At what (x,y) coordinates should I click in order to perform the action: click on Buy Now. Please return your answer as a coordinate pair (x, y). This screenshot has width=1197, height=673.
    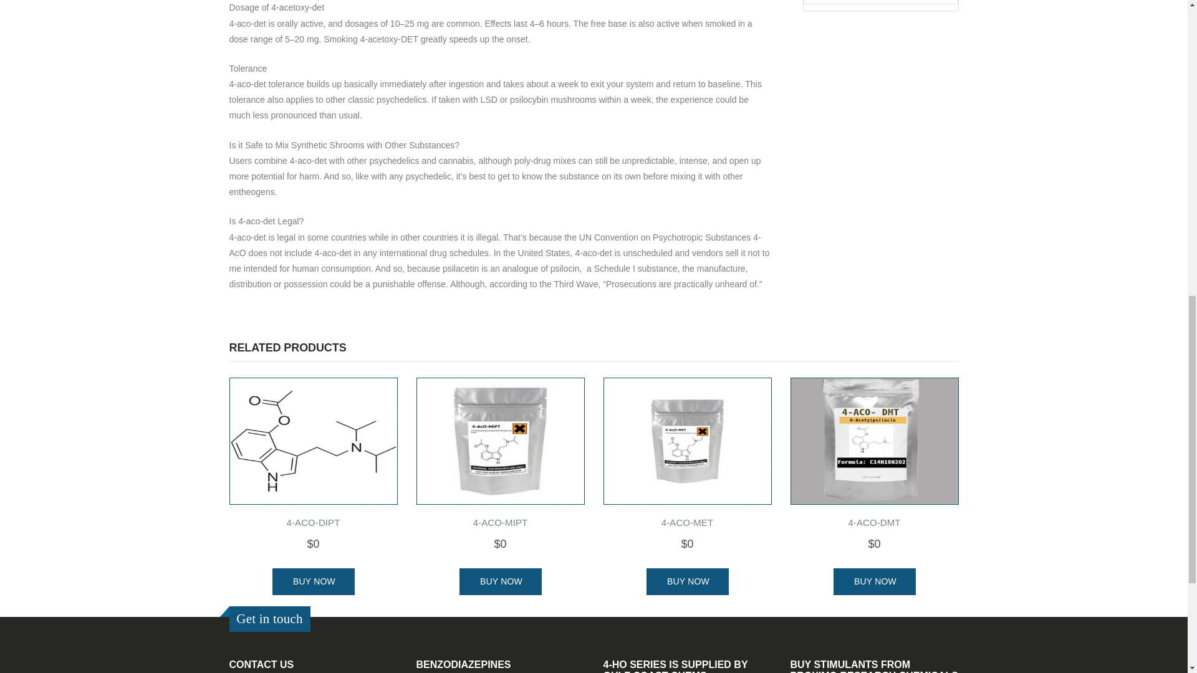
    Looking at the image, I should click on (687, 581).